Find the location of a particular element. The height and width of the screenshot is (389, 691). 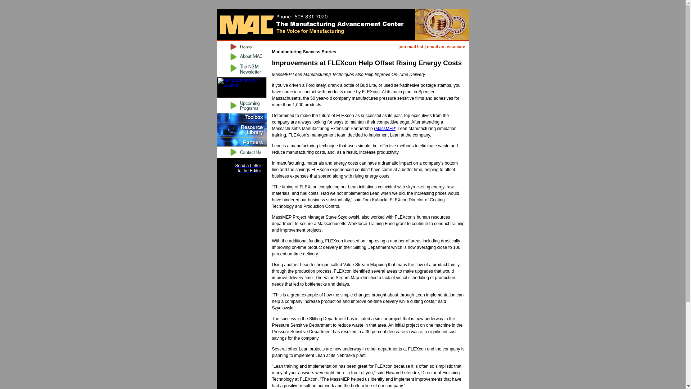

About MAC is located at coordinates (241, 57).